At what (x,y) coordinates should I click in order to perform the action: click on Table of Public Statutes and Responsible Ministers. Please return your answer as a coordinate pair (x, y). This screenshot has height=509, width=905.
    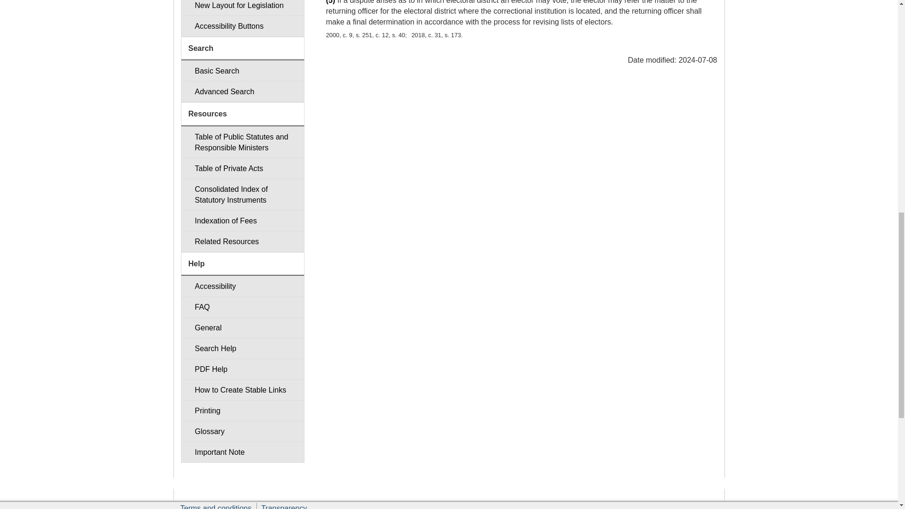
    Looking at the image, I should click on (242, 142).